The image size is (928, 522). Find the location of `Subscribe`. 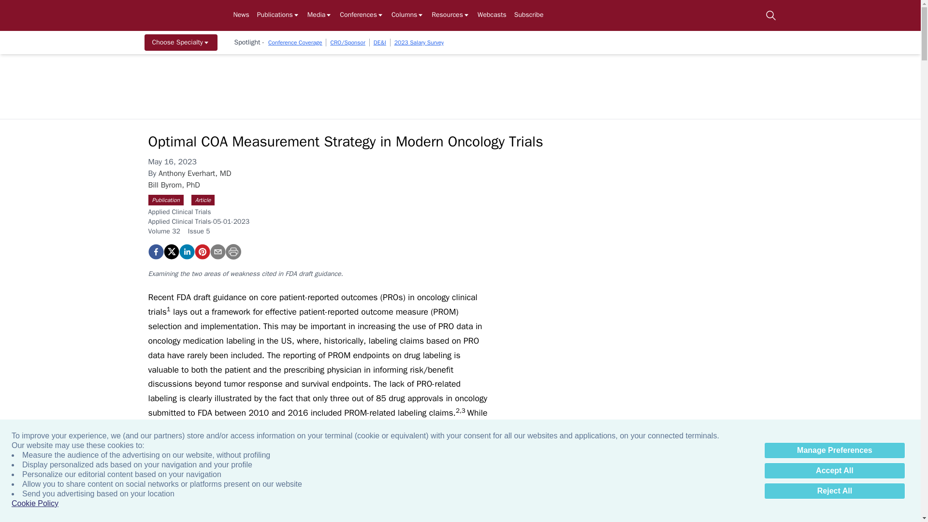

Subscribe is located at coordinates (529, 15).